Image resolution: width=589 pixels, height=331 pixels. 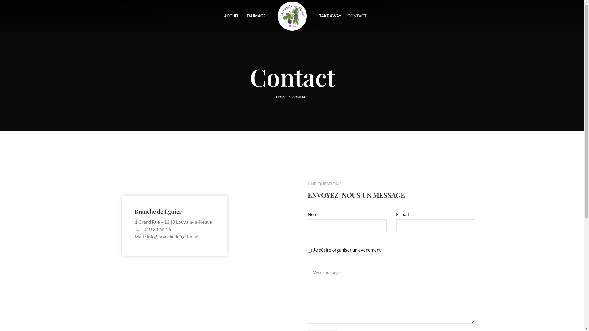 What do you see at coordinates (431, 253) in the screenshot?
I see `Instagram` at bounding box center [431, 253].